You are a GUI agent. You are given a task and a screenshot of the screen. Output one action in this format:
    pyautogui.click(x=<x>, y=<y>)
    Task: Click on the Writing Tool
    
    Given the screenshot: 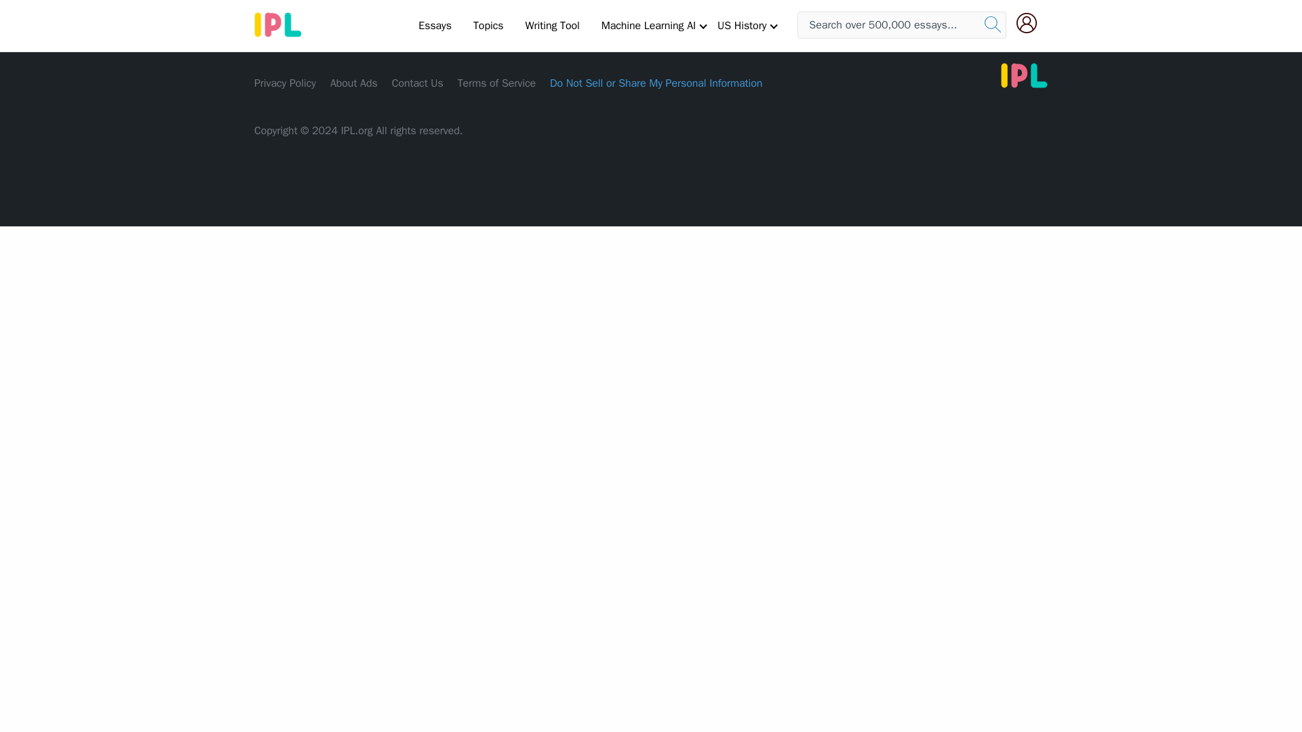 What is the action you would take?
    pyautogui.click(x=552, y=25)
    